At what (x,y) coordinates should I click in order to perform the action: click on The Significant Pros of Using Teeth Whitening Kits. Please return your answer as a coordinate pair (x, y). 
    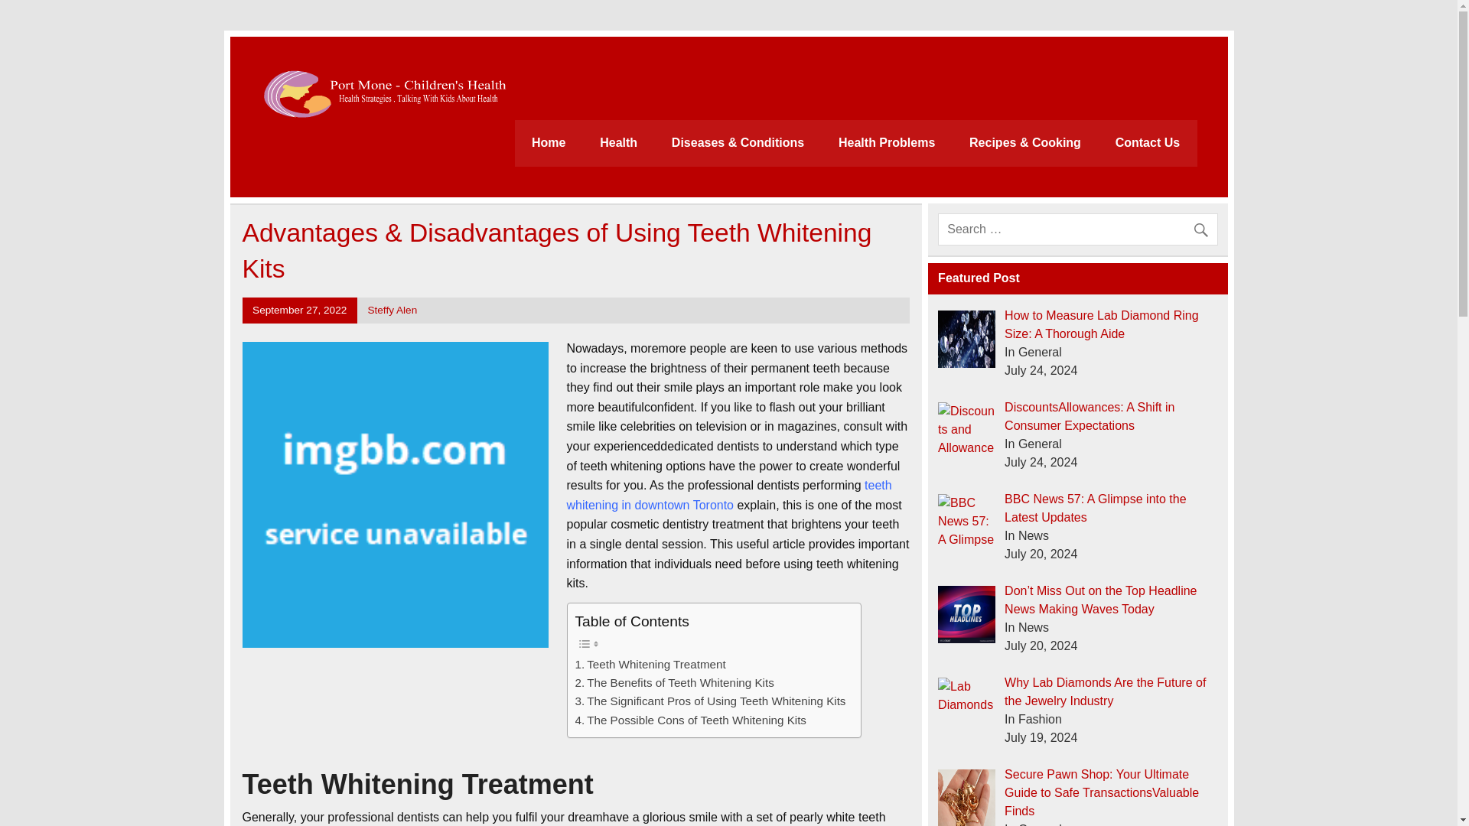
    Looking at the image, I should click on (710, 701).